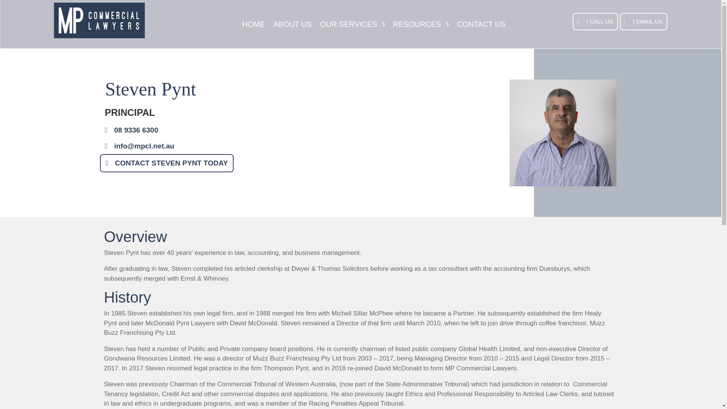 This screenshot has height=409, width=727. What do you see at coordinates (99, 20) in the screenshot?
I see `MPCL - Small` at bounding box center [99, 20].